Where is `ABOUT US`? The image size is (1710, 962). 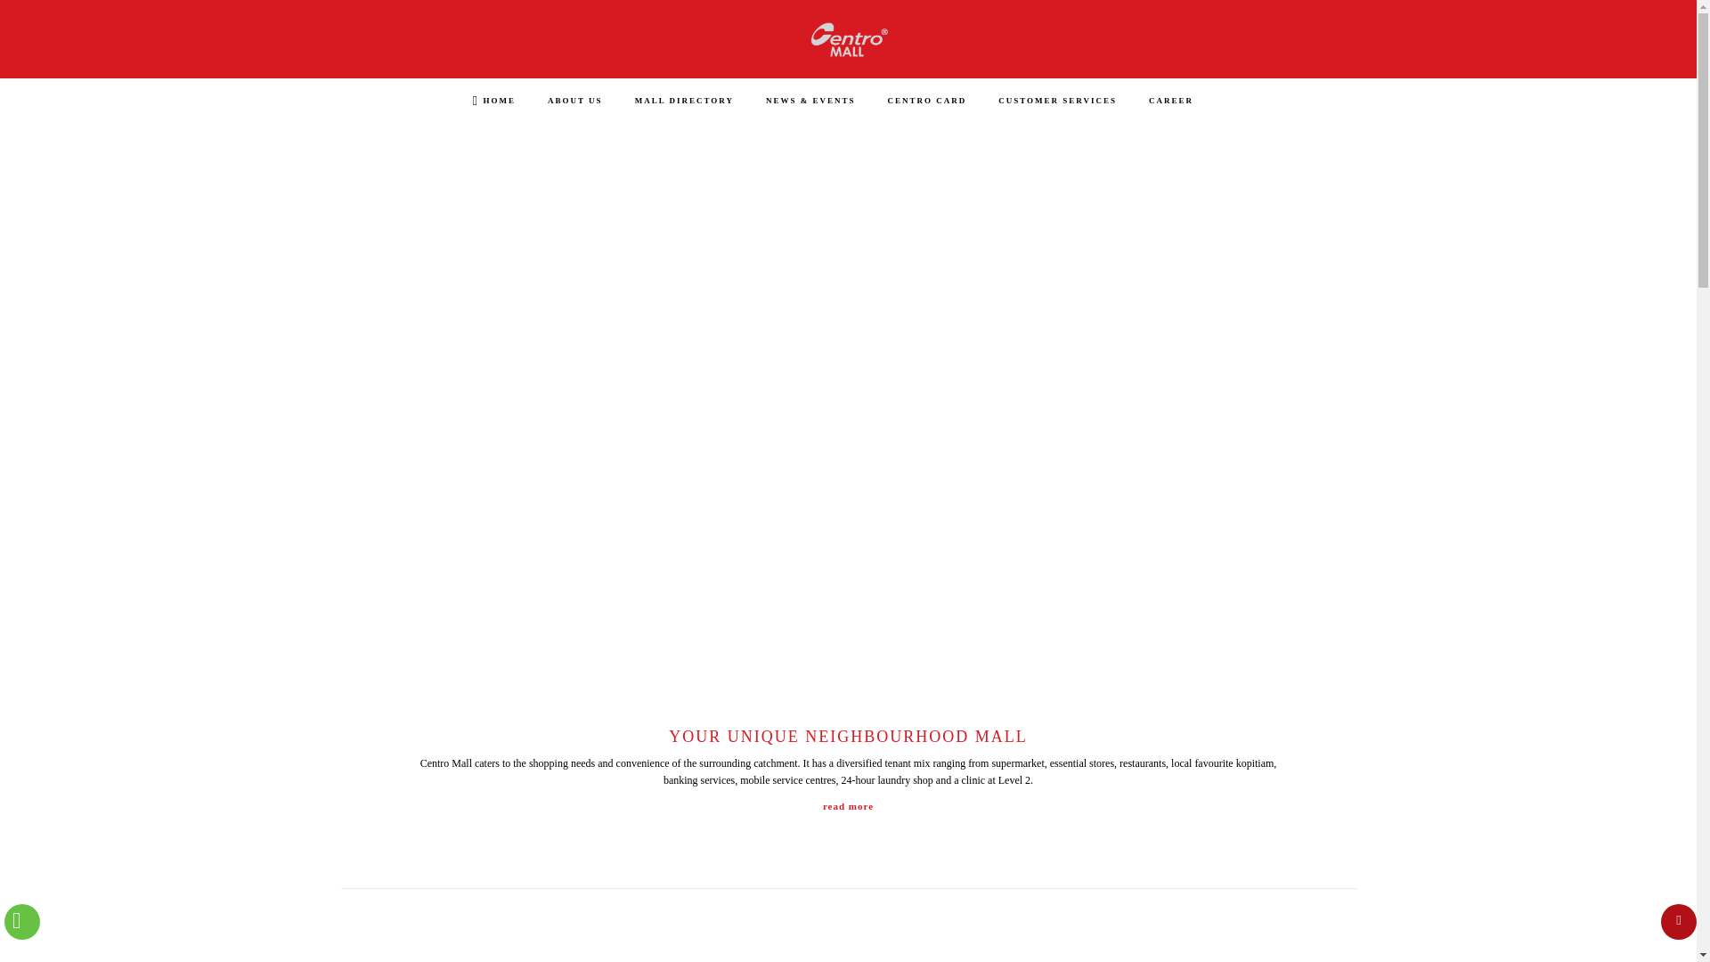
ABOUT US is located at coordinates (575, 100).